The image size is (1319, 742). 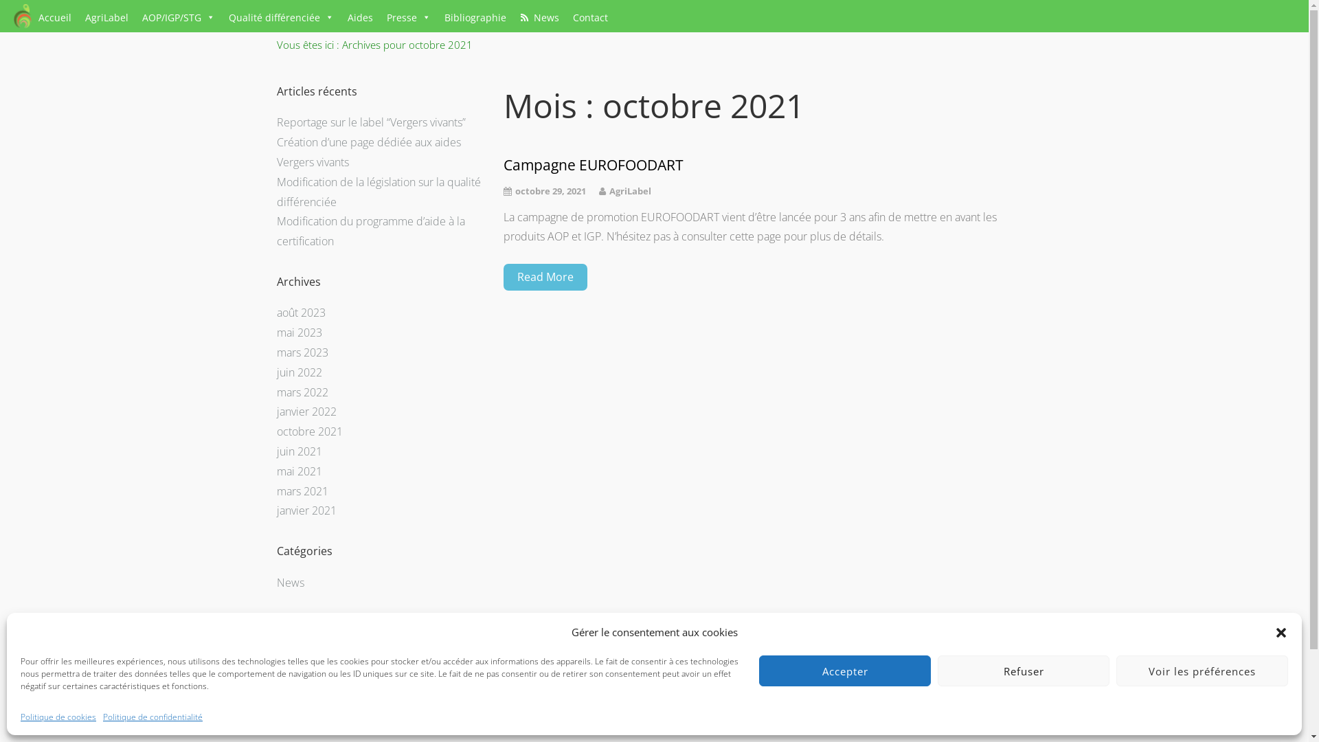 I want to click on News, so click(x=290, y=583).